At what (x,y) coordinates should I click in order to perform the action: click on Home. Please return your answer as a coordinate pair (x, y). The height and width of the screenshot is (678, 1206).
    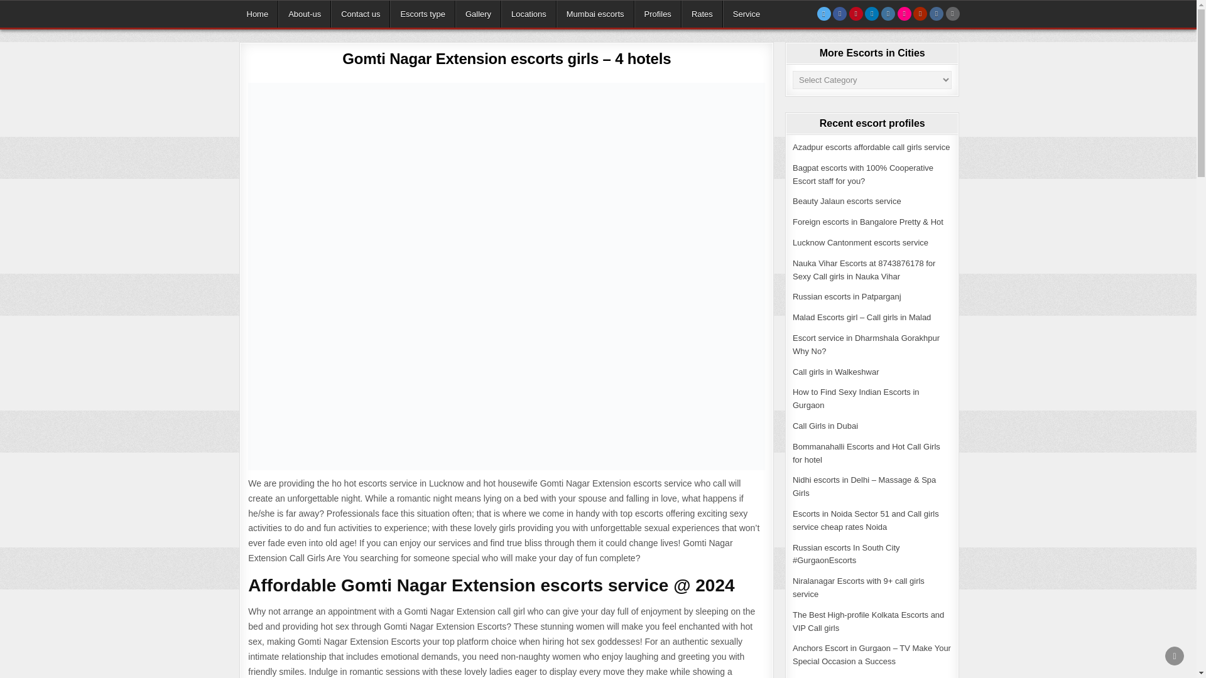
    Looking at the image, I should click on (258, 14).